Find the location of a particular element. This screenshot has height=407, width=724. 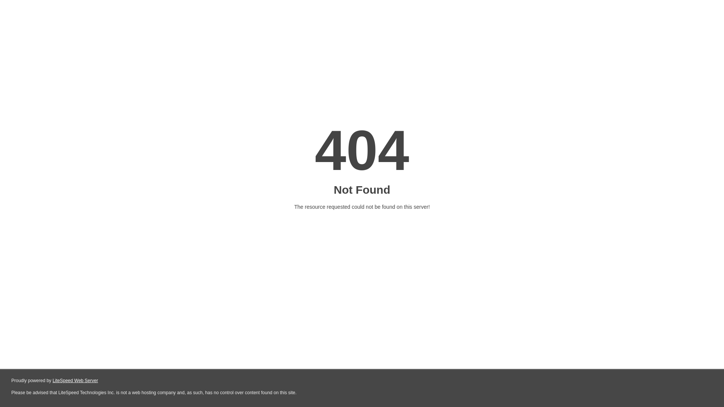

LiteSpeed Web Server is located at coordinates (75, 381).